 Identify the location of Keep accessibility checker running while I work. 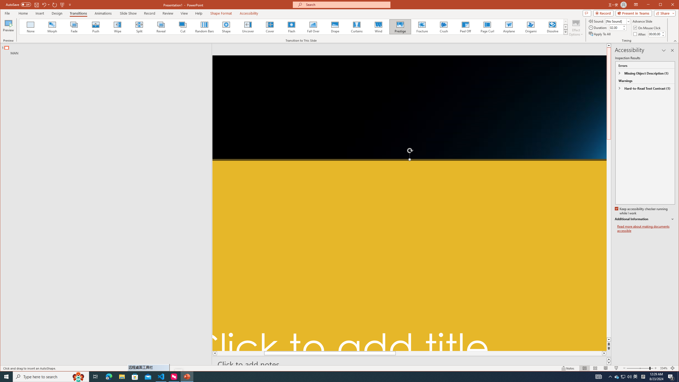
(617, 21).